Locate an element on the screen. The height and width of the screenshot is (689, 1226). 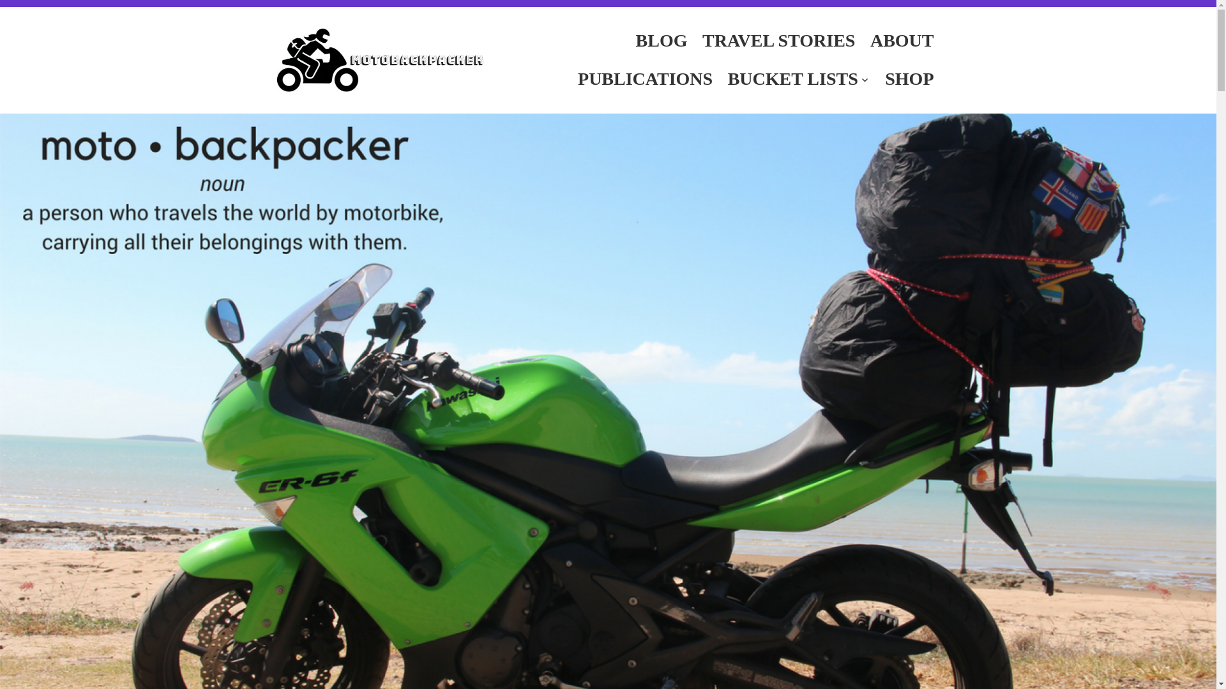
BUCKET LISTS is located at coordinates (799, 79).